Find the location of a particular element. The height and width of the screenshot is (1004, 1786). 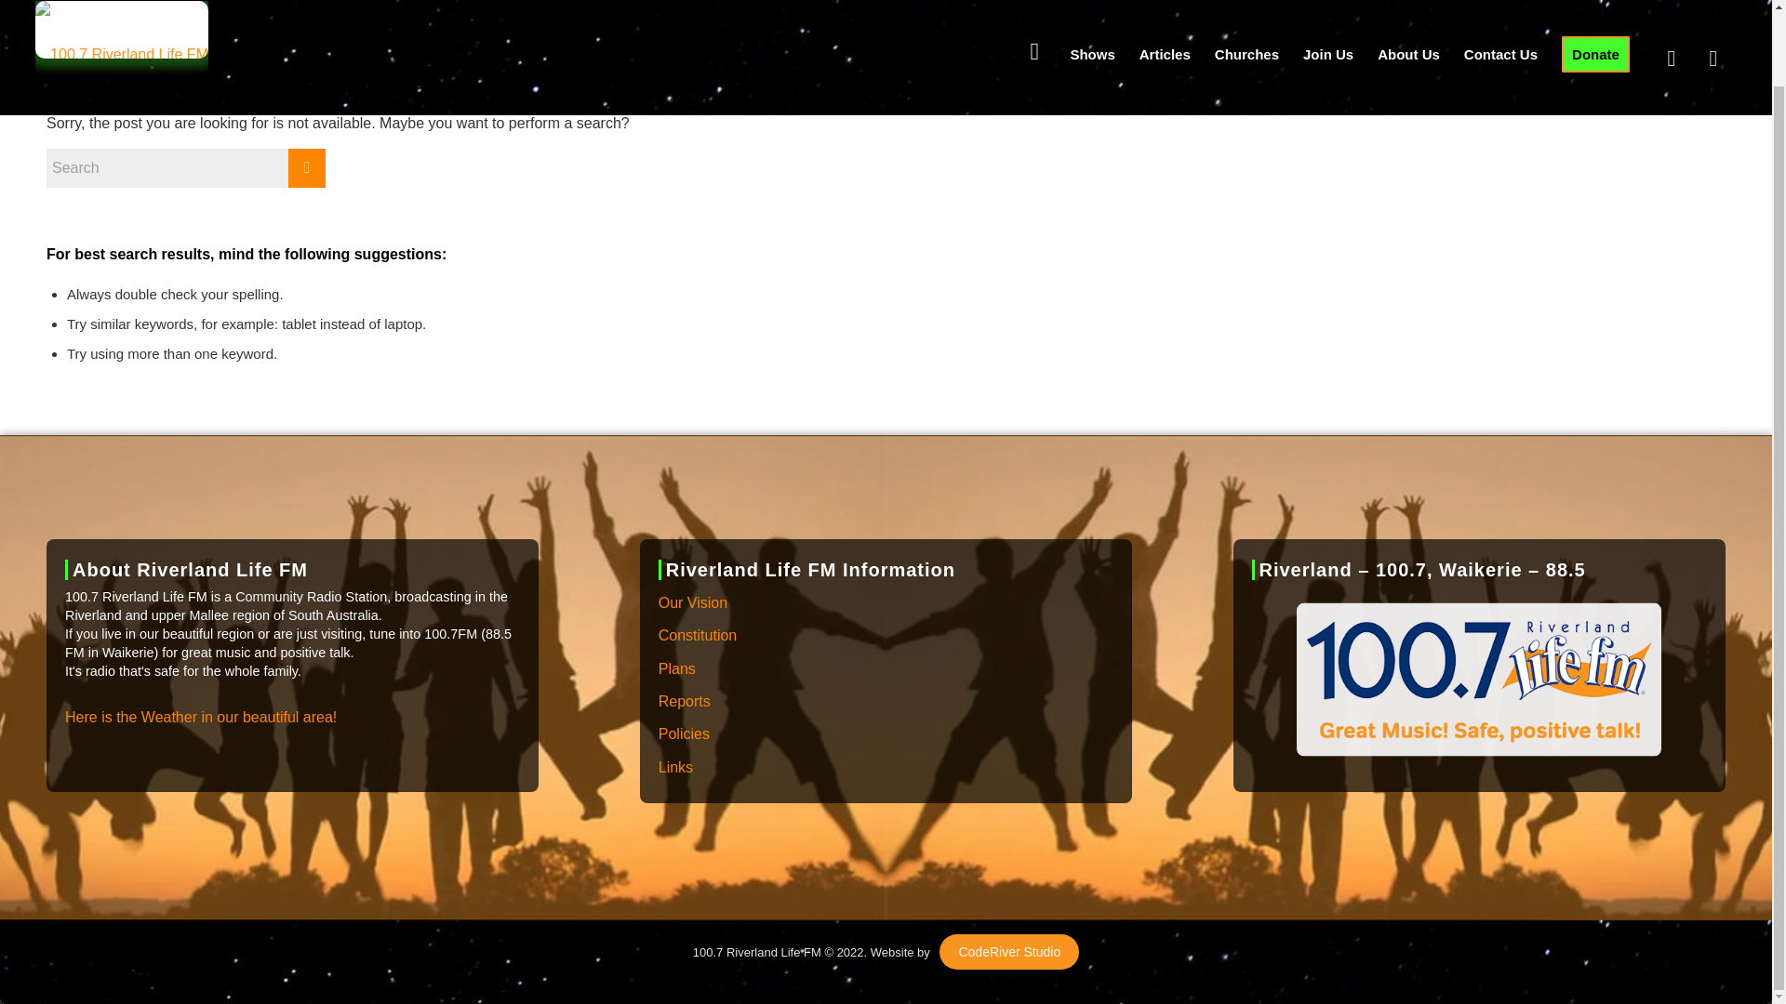

Plans is located at coordinates (886, 669).